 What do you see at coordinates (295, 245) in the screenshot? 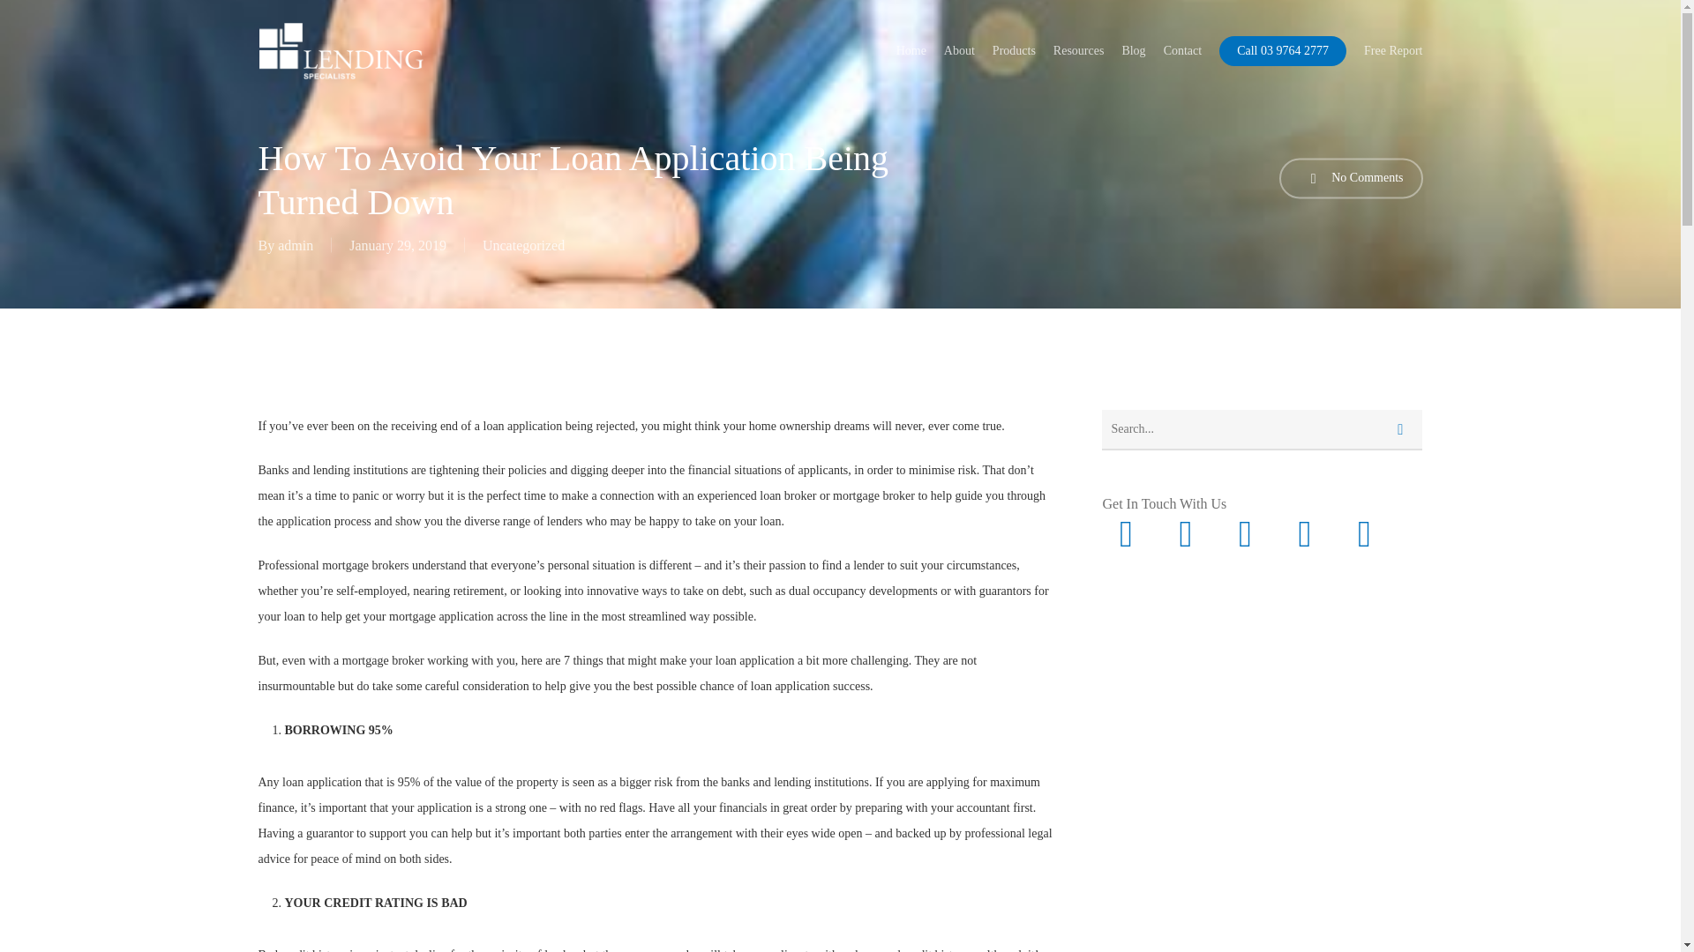
I see `Posts by admin` at bounding box center [295, 245].